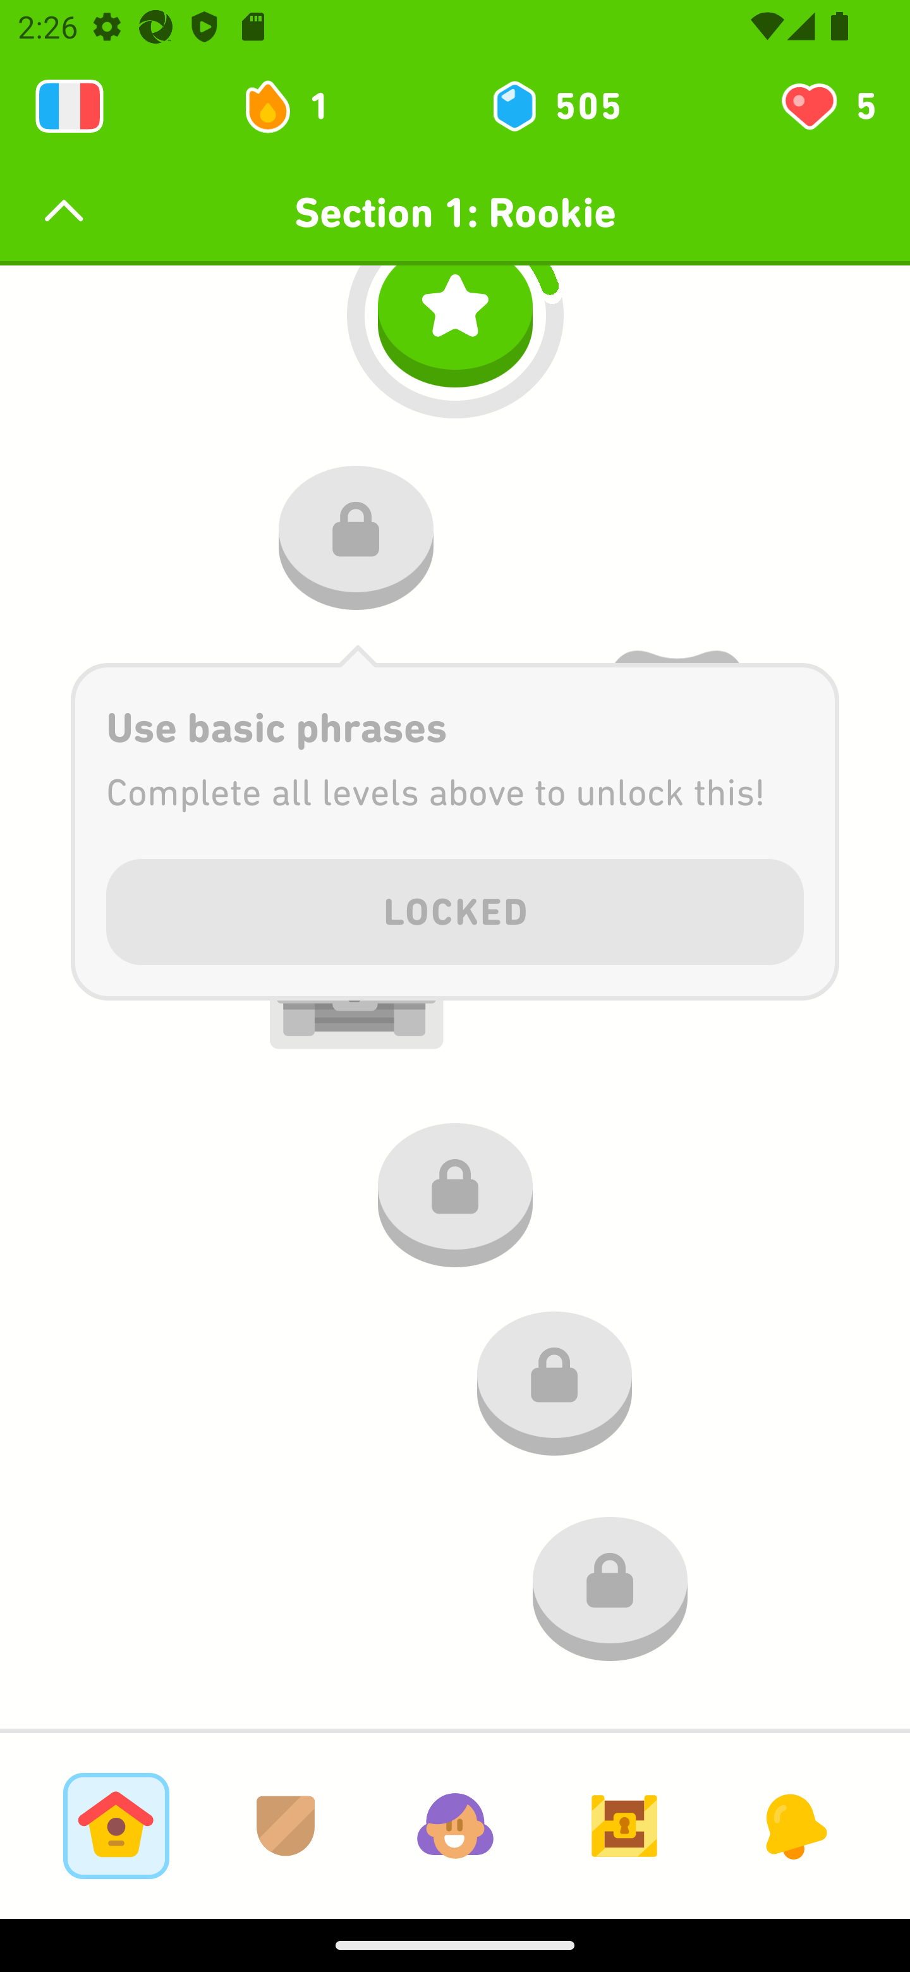  I want to click on LOCKED, so click(455, 906).